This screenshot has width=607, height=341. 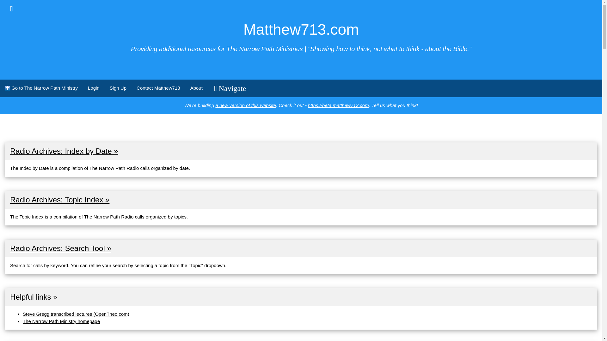 I want to click on Contact Matthew713, so click(x=158, y=88).